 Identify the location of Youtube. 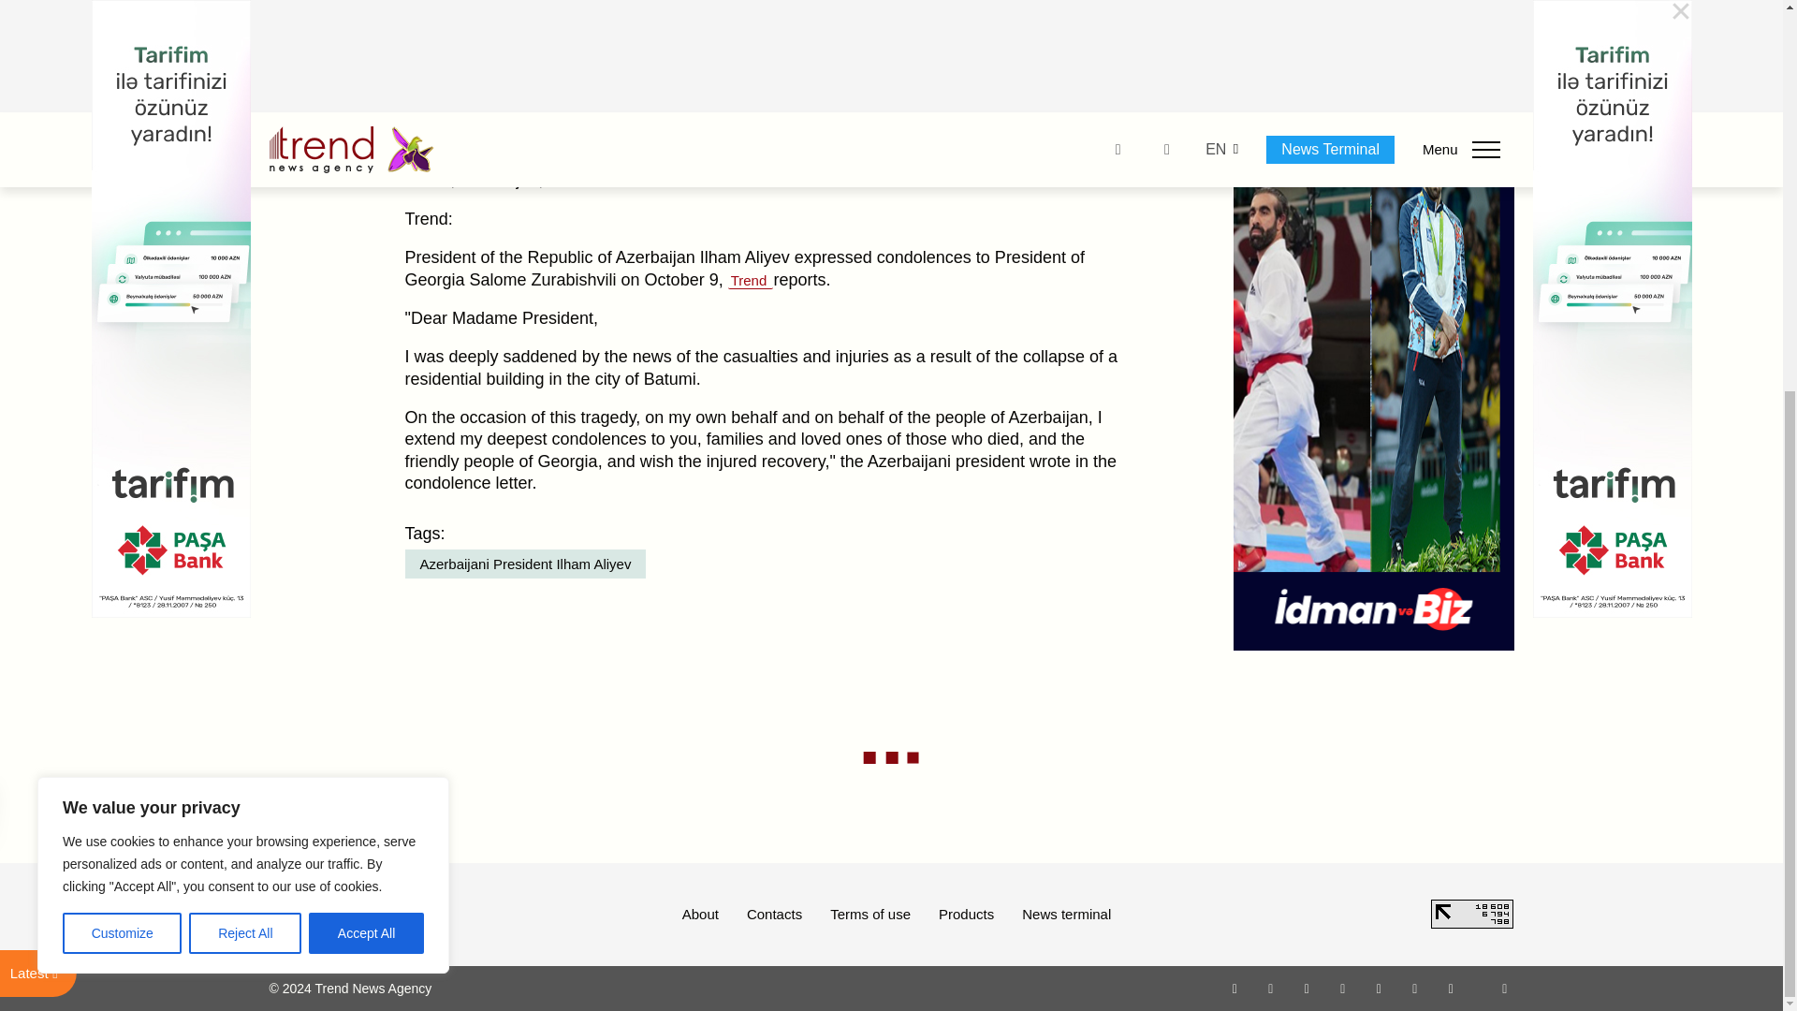
(1342, 988).